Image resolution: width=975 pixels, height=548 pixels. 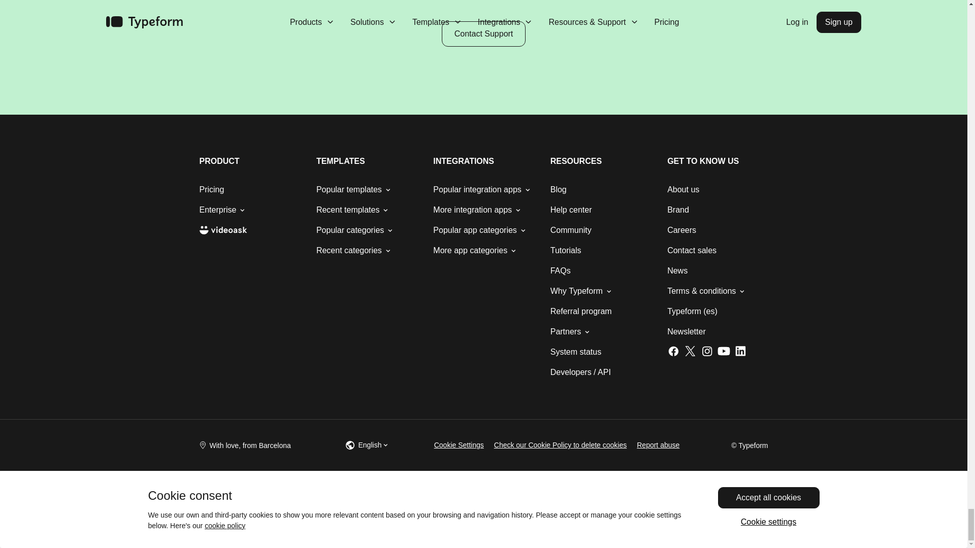 I want to click on VideoAsk, so click(x=222, y=230).